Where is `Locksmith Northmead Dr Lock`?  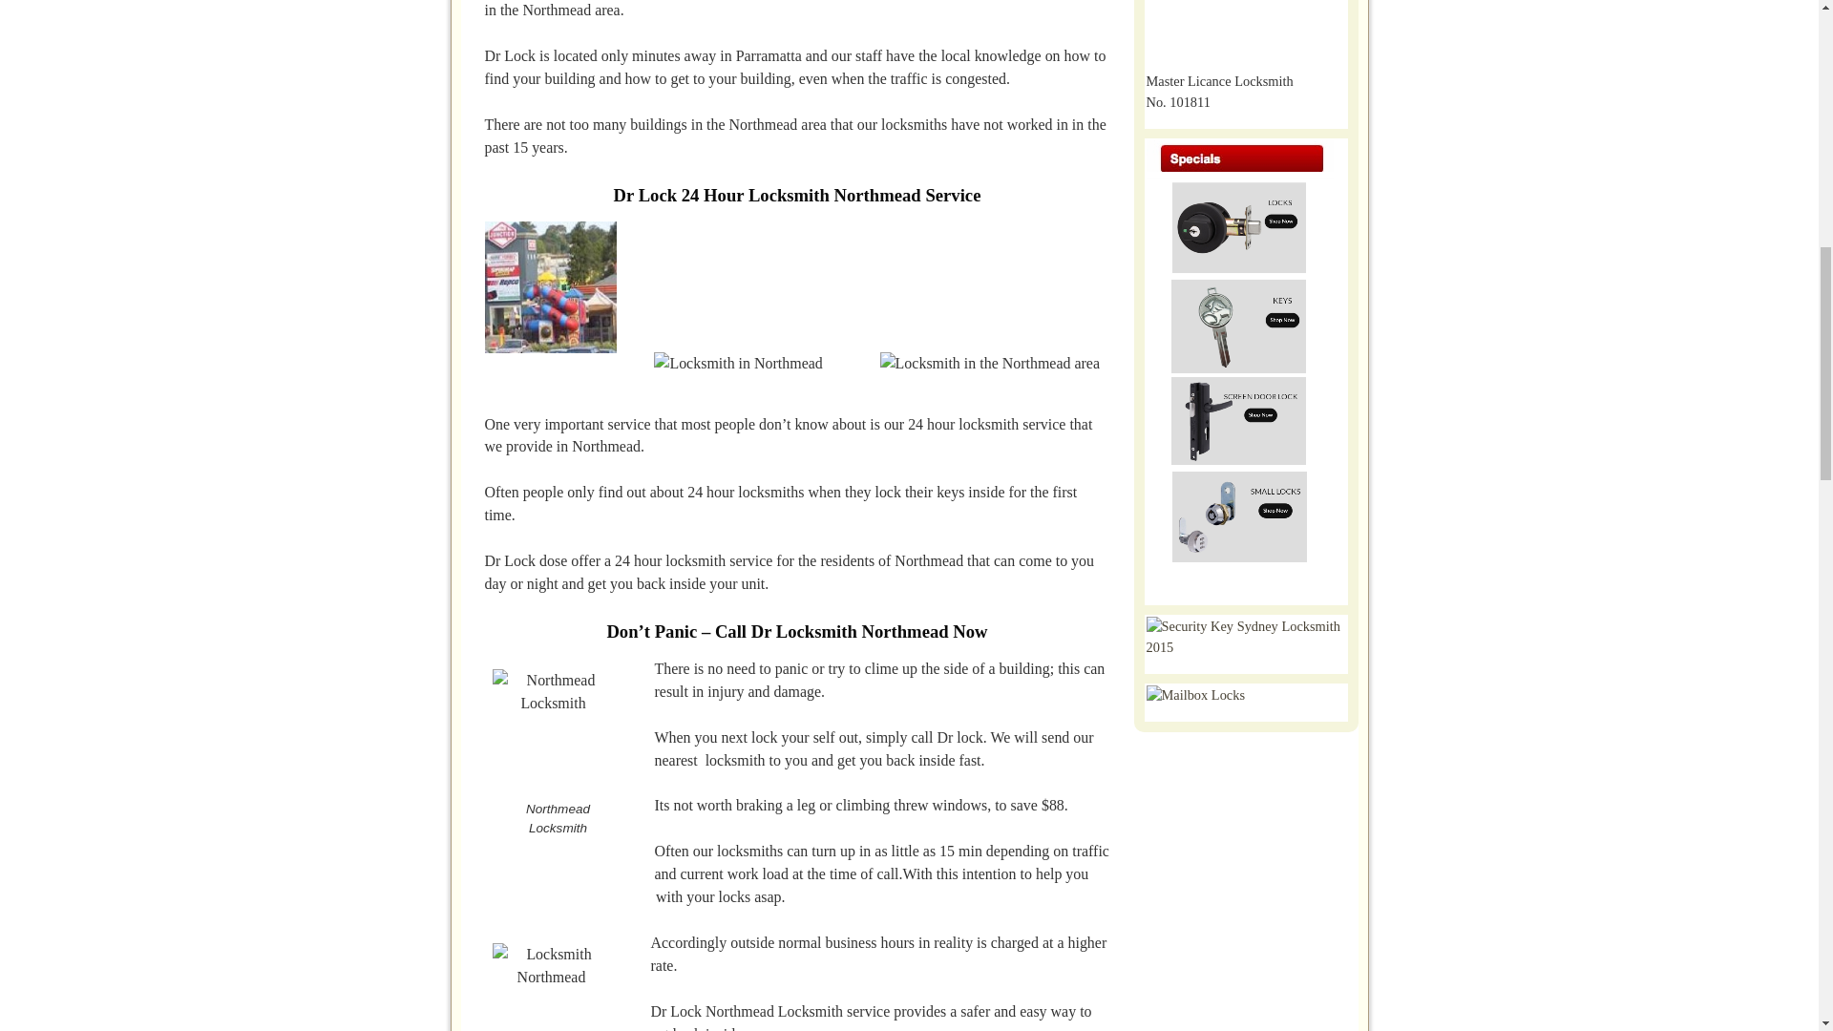
Locksmith Northmead Dr Lock is located at coordinates (550, 287).